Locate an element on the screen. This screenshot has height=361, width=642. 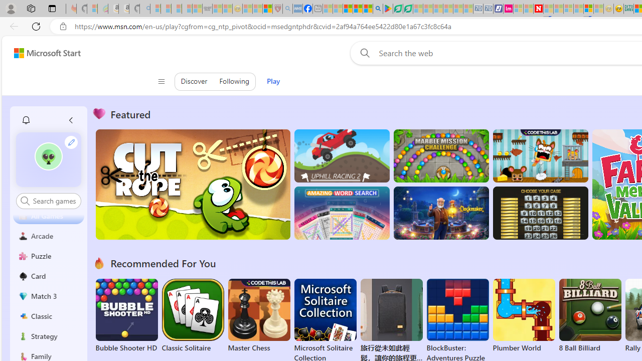
Clockmaker is located at coordinates (441, 213).